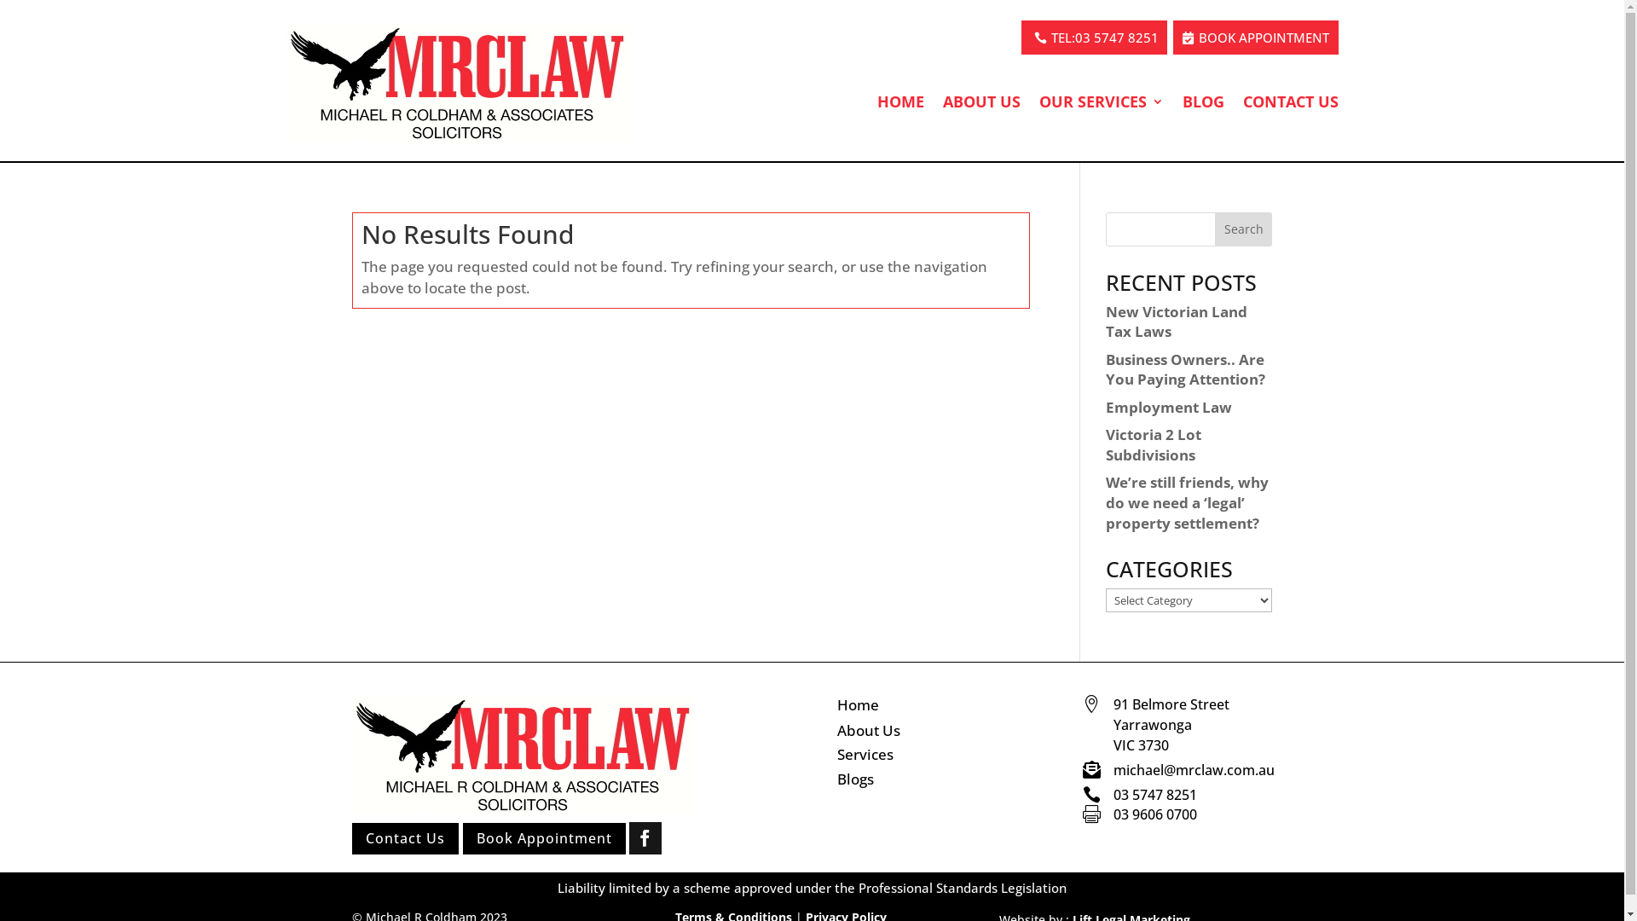 This screenshot has width=1637, height=921. What do you see at coordinates (1169, 408) in the screenshot?
I see `Employment Law` at bounding box center [1169, 408].